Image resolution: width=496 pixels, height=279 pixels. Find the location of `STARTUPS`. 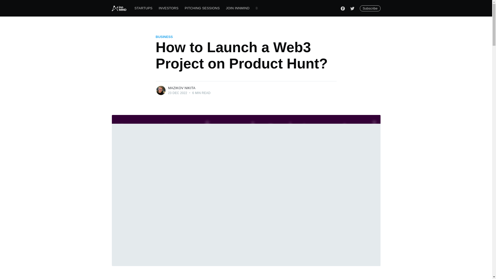

STARTUPS is located at coordinates (143, 8).